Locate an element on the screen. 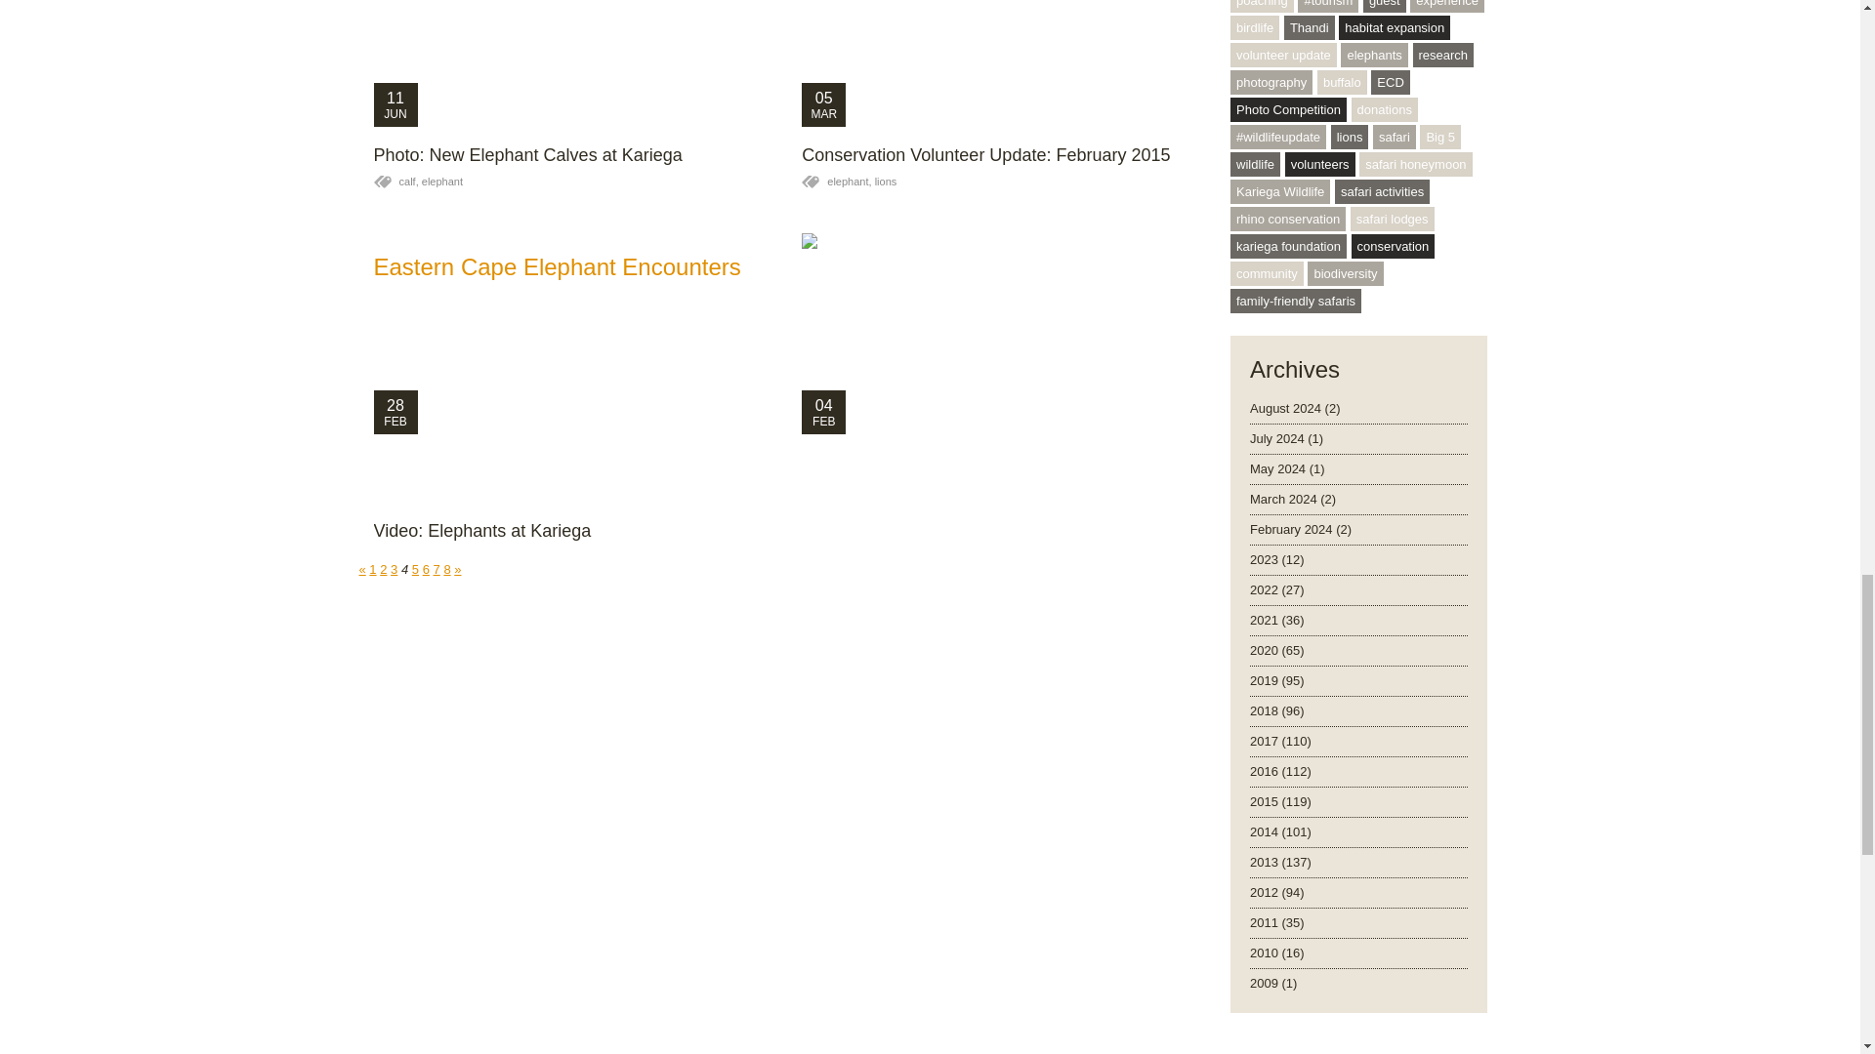 The image size is (1875, 1054). Kariega Elephantcalf1 Daniel Haesslich June2015 is located at coordinates (572, 62).